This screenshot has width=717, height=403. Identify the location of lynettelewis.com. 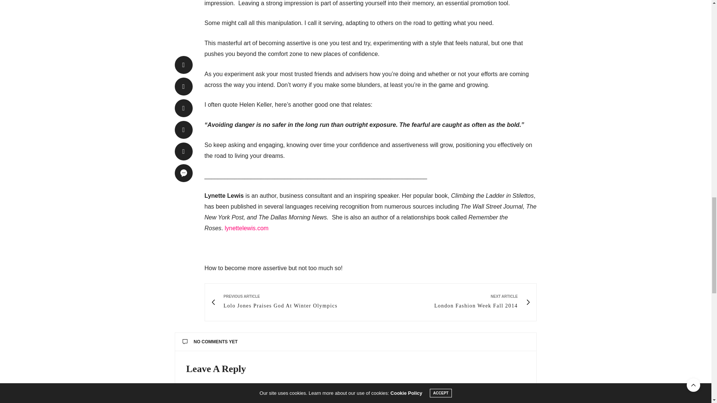
(246, 228).